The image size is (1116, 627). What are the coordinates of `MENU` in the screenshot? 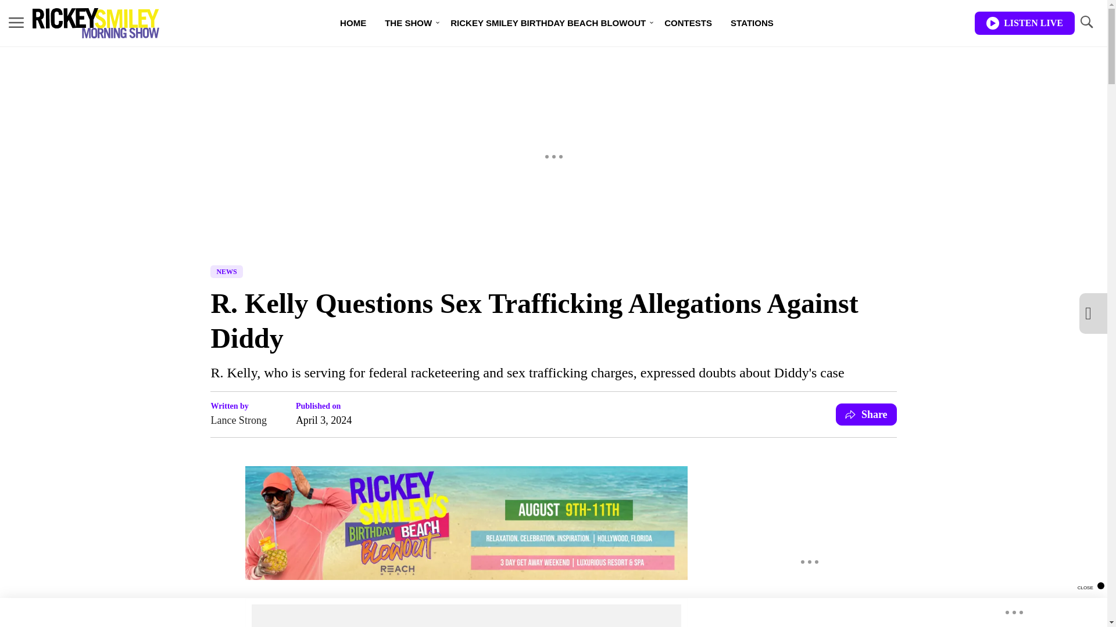 It's located at (16, 22).